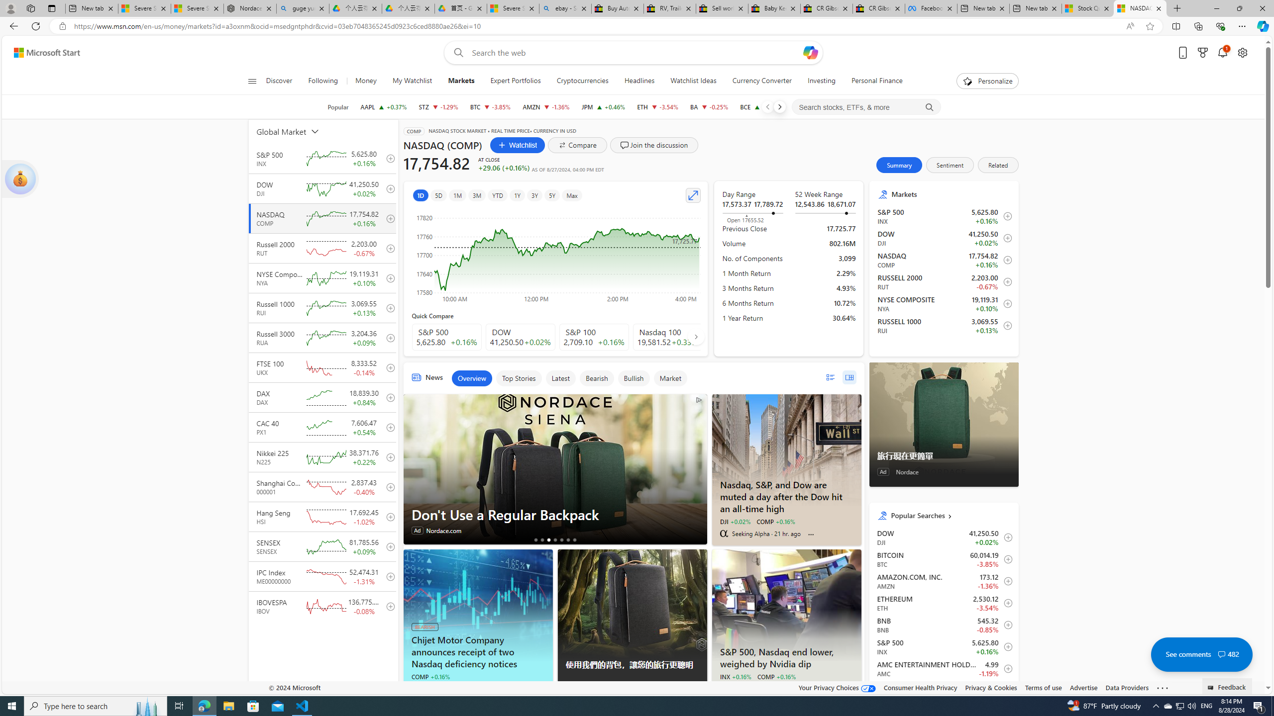 The width and height of the screenshot is (1274, 716). What do you see at coordinates (810, 52) in the screenshot?
I see `Open Copilot` at bounding box center [810, 52].